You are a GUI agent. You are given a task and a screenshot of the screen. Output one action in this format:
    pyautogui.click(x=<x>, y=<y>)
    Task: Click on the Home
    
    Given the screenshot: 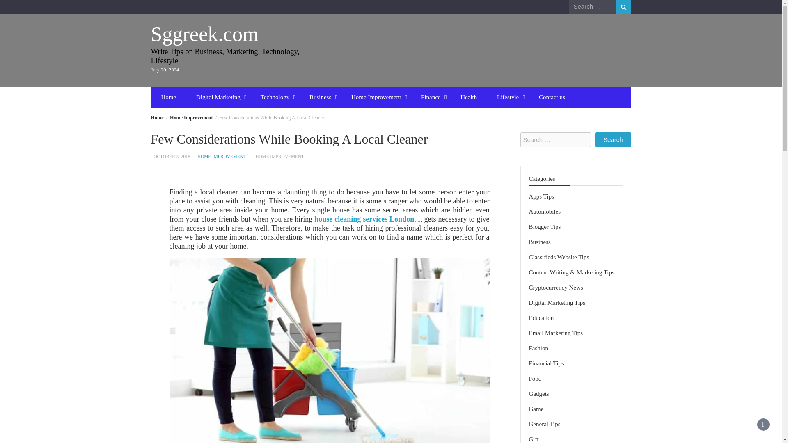 What is the action you would take?
    pyautogui.click(x=158, y=117)
    